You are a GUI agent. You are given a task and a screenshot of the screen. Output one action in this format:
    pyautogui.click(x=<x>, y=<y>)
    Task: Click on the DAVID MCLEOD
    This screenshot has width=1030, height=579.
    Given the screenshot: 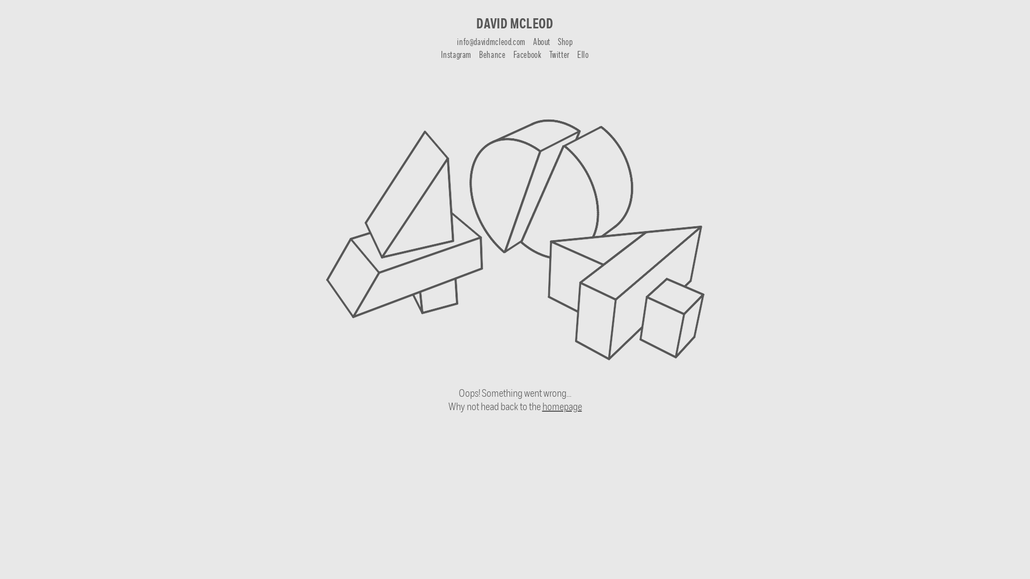 What is the action you would take?
    pyautogui.click(x=515, y=25)
    